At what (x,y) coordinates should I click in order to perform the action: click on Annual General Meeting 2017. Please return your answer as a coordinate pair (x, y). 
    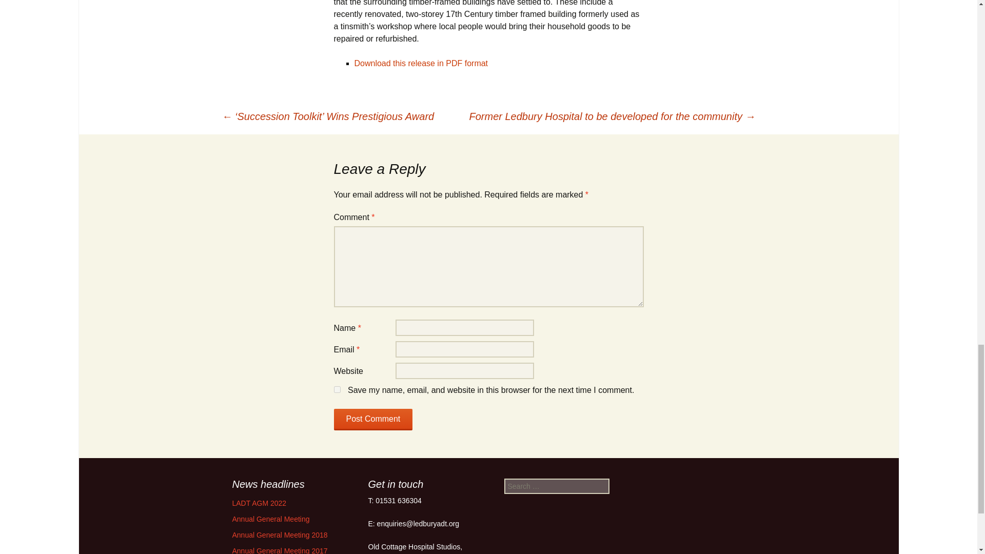
    Looking at the image, I should click on (279, 550).